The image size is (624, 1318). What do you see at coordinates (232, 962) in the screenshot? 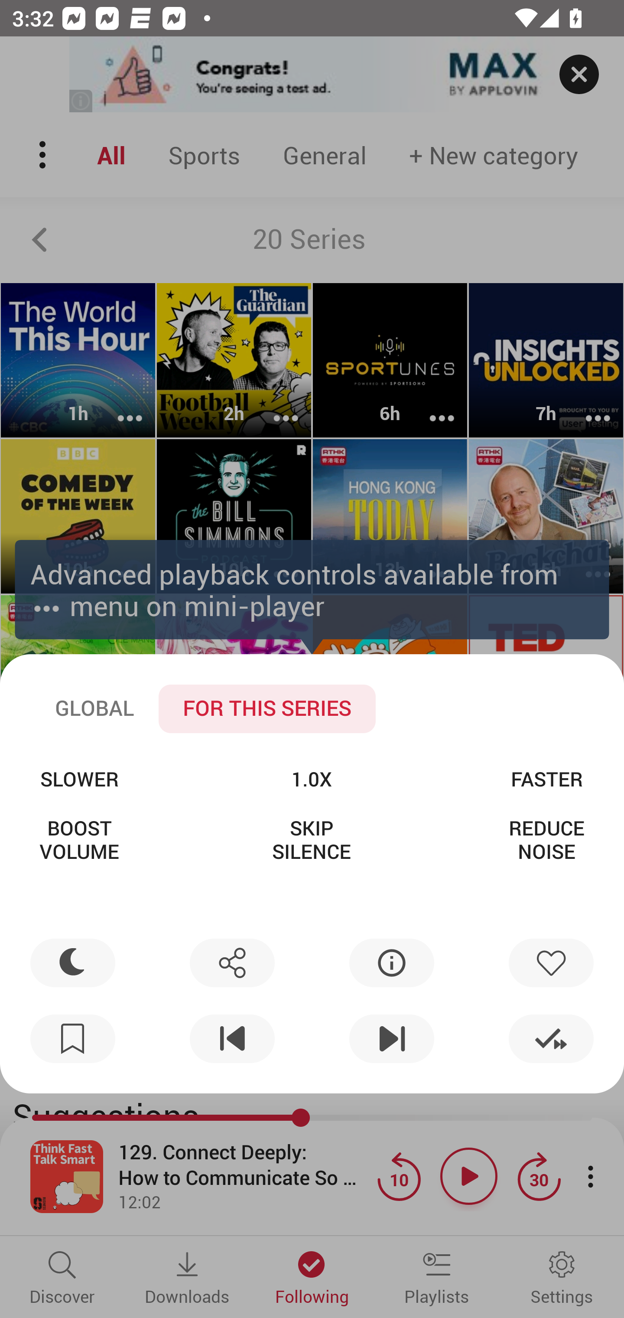
I see `Share` at bounding box center [232, 962].